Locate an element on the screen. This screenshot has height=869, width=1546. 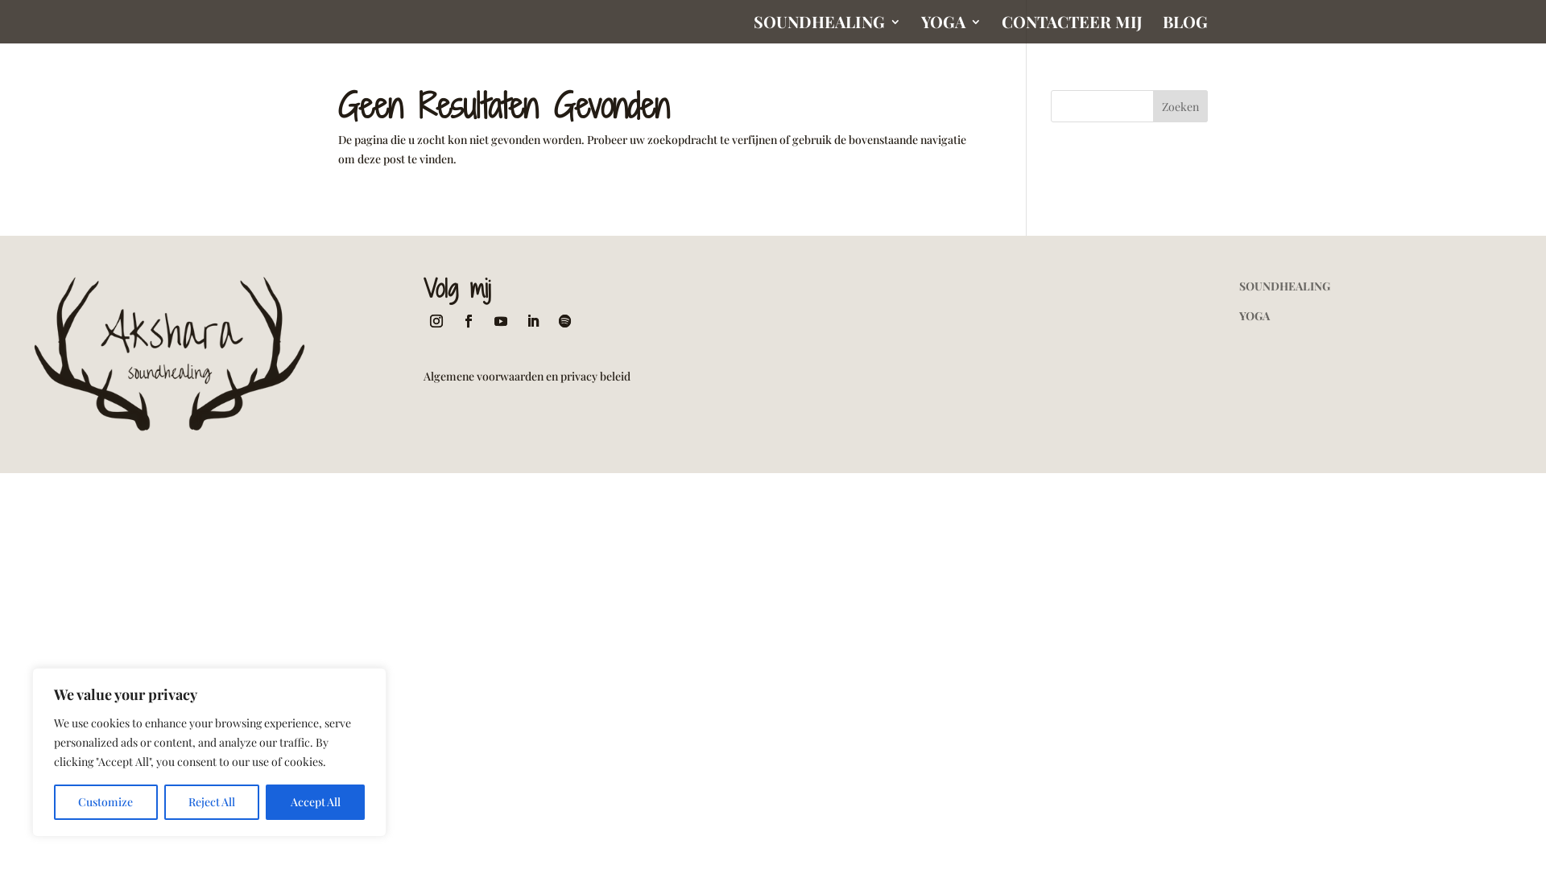
Volg op Facebook is located at coordinates (469, 321).